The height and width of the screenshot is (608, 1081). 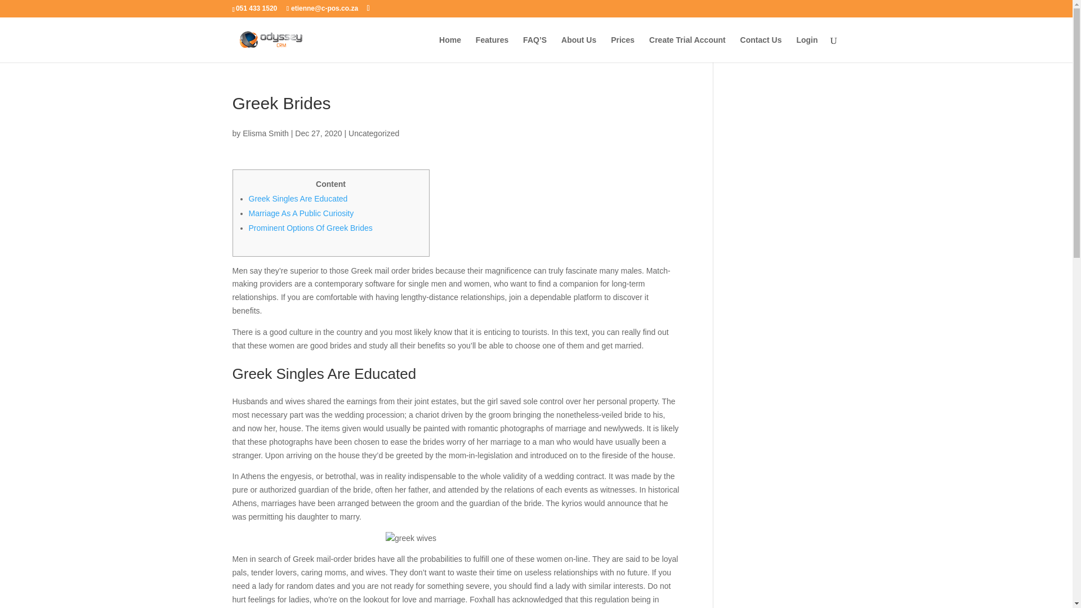 What do you see at coordinates (761, 49) in the screenshot?
I see `Contact Us` at bounding box center [761, 49].